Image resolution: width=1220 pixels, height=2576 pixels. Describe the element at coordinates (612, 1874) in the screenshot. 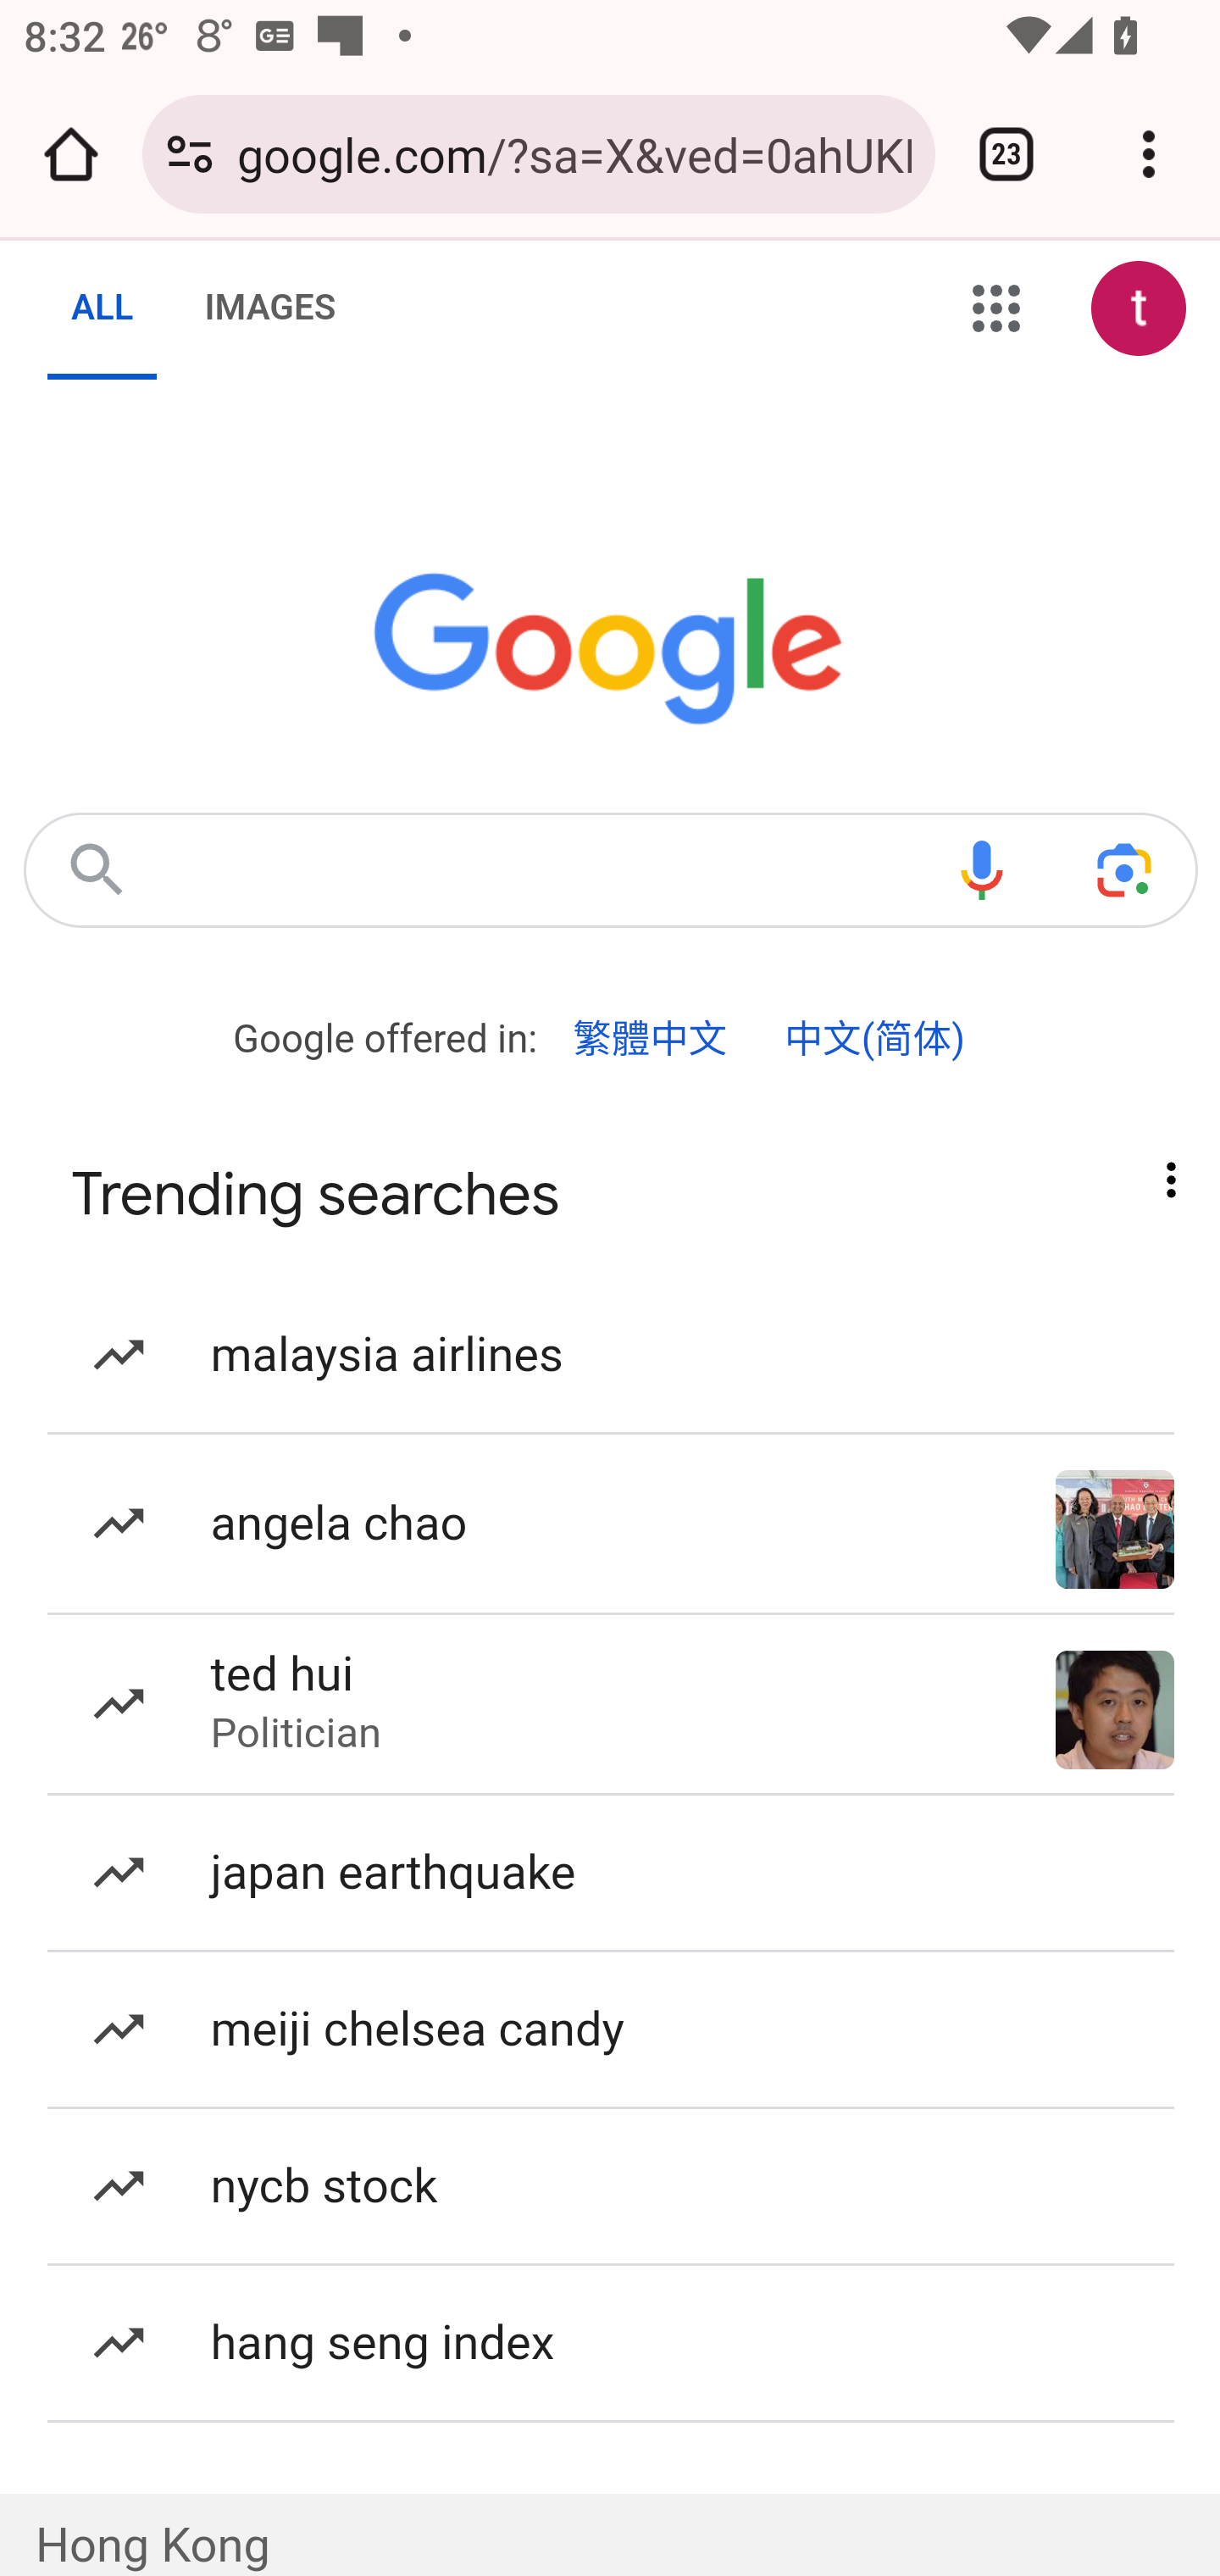

I see `japan earthquake` at that location.